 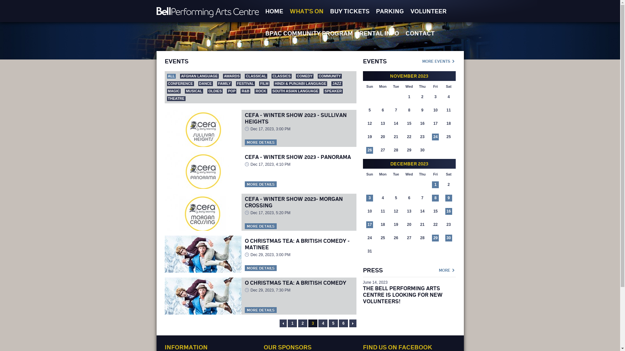 I want to click on MORE DETAILS, so click(x=261, y=184).